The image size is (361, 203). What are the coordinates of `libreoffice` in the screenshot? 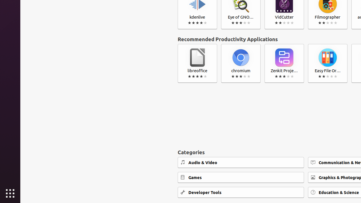 It's located at (197, 63).